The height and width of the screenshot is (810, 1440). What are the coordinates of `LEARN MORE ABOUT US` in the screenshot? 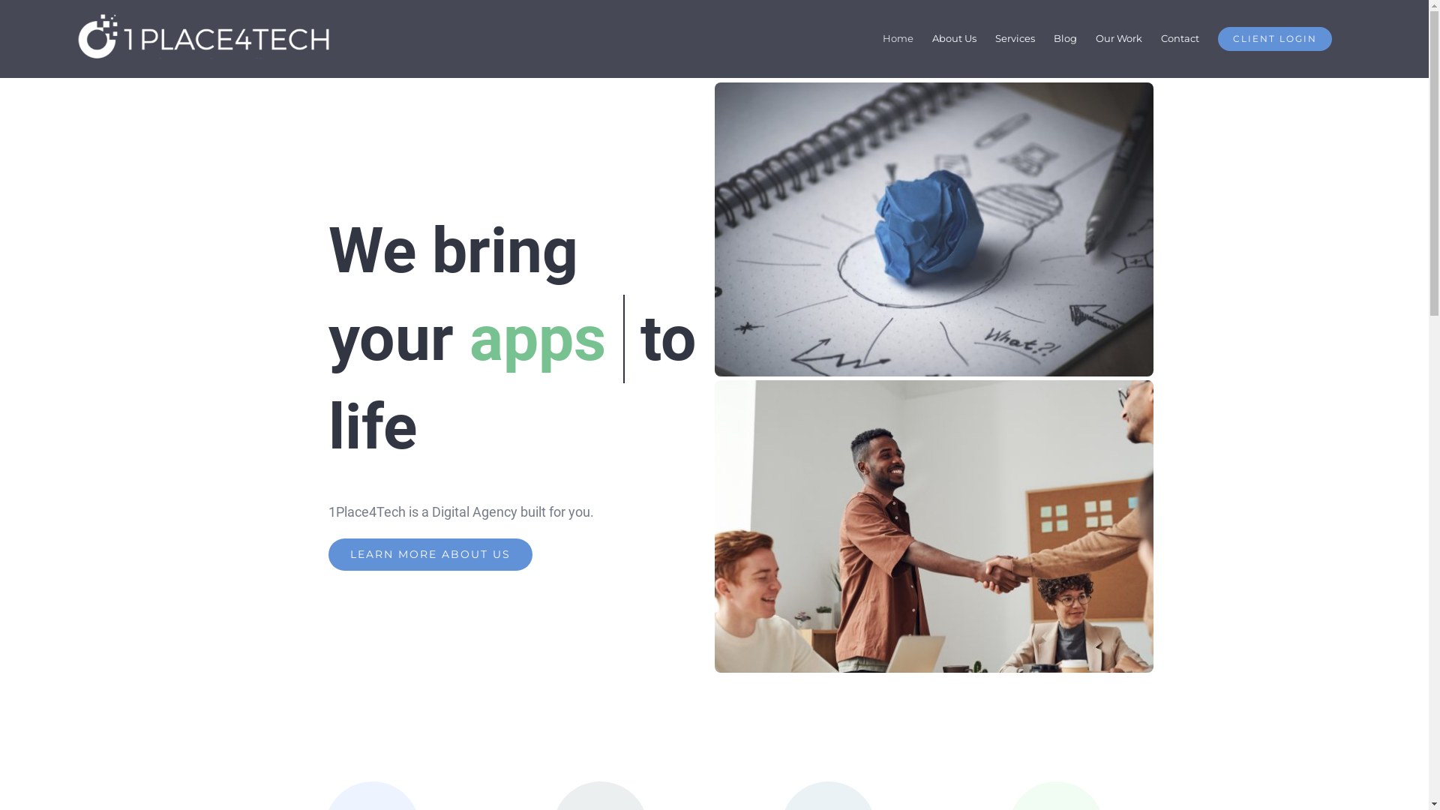 It's located at (430, 555).